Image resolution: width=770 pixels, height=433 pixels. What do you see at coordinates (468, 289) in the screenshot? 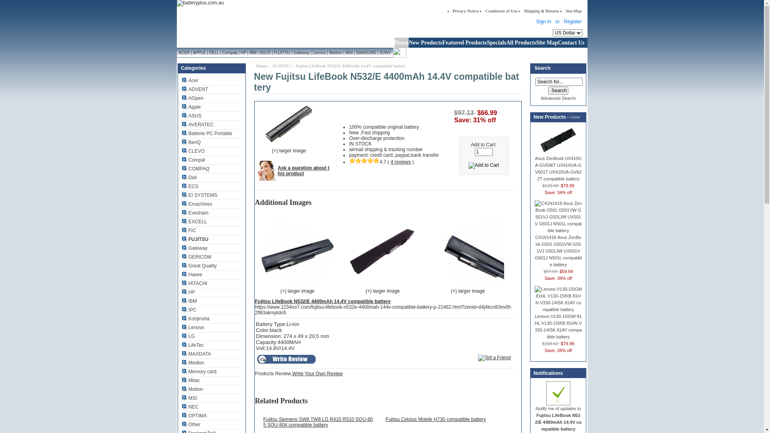
I see `(+) larger image` at bounding box center [468, 289].